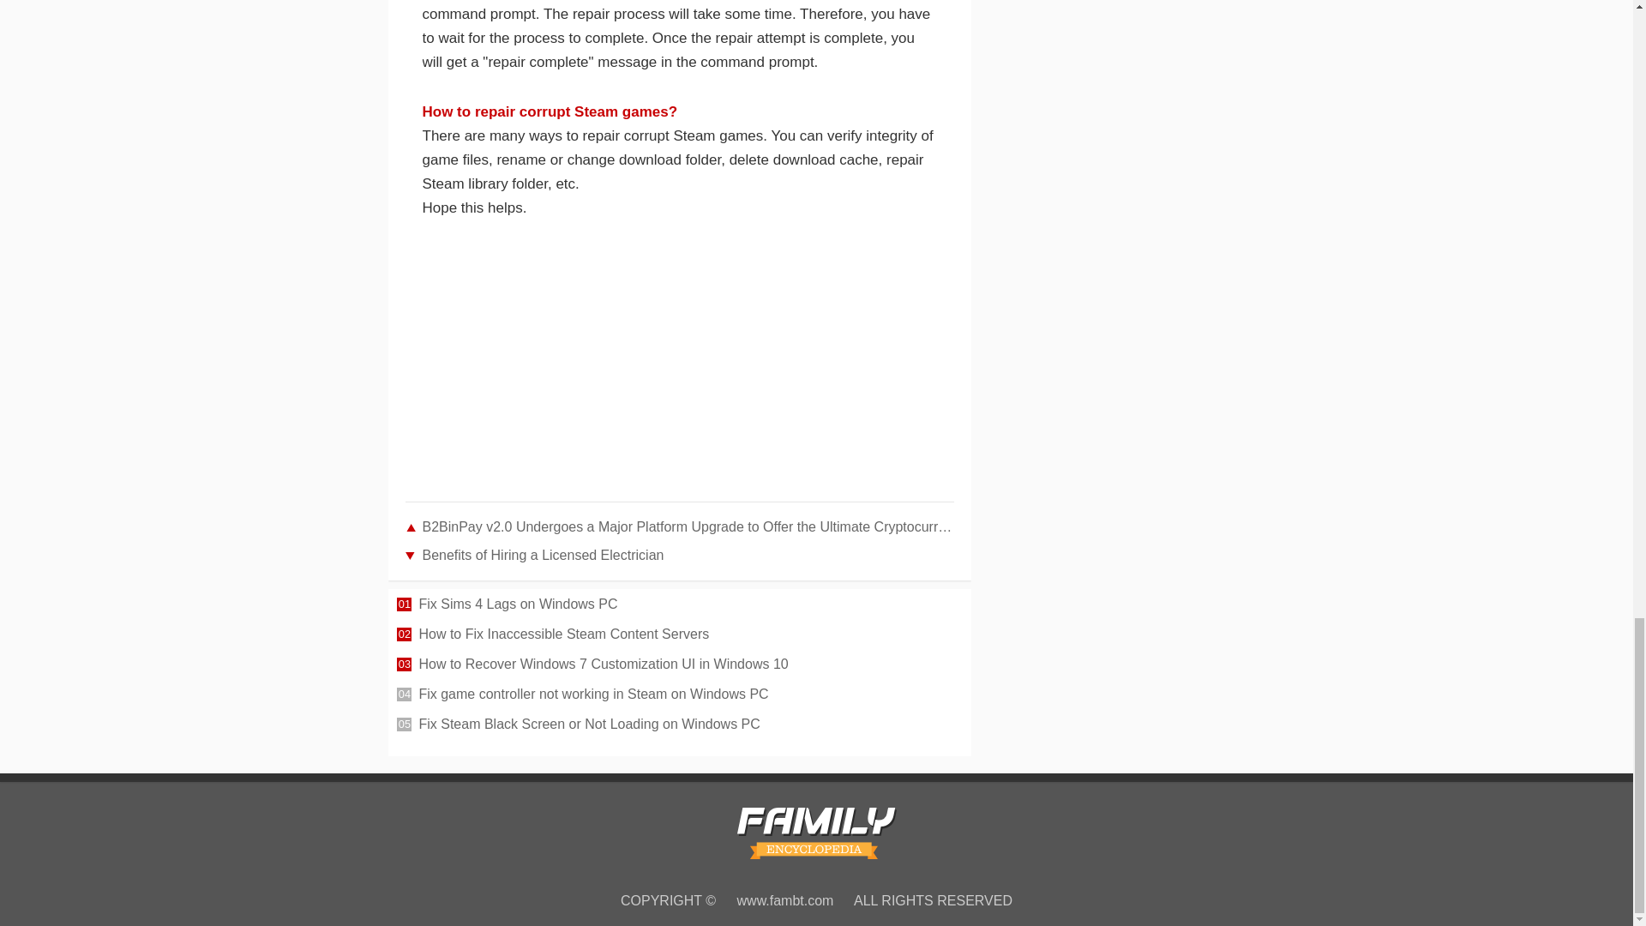 Image resolution: width=1646 pixels, height=926 pixels. I want to click on How to Recover Windows 7 Customization UI in Windows 10 , so click(689, 665).